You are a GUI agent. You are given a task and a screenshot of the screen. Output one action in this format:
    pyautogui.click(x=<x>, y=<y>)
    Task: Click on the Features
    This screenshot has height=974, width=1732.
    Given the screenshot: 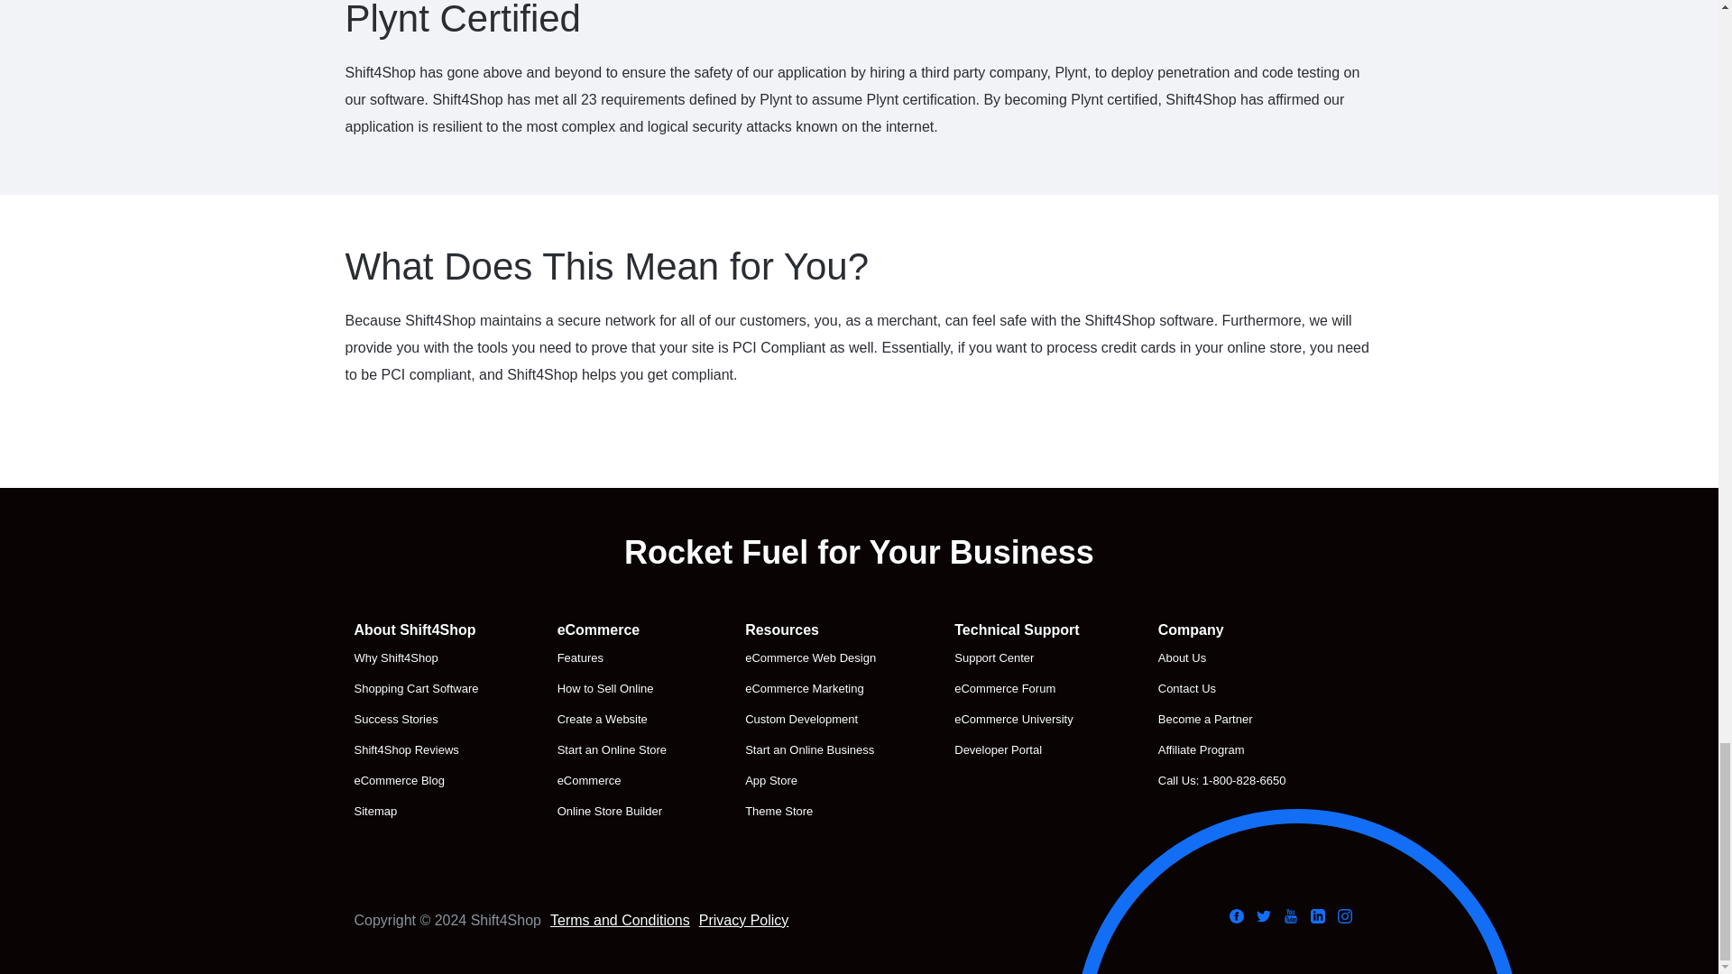 What is the action you would take?
    pyautogui.click(x=612, y=658)
    